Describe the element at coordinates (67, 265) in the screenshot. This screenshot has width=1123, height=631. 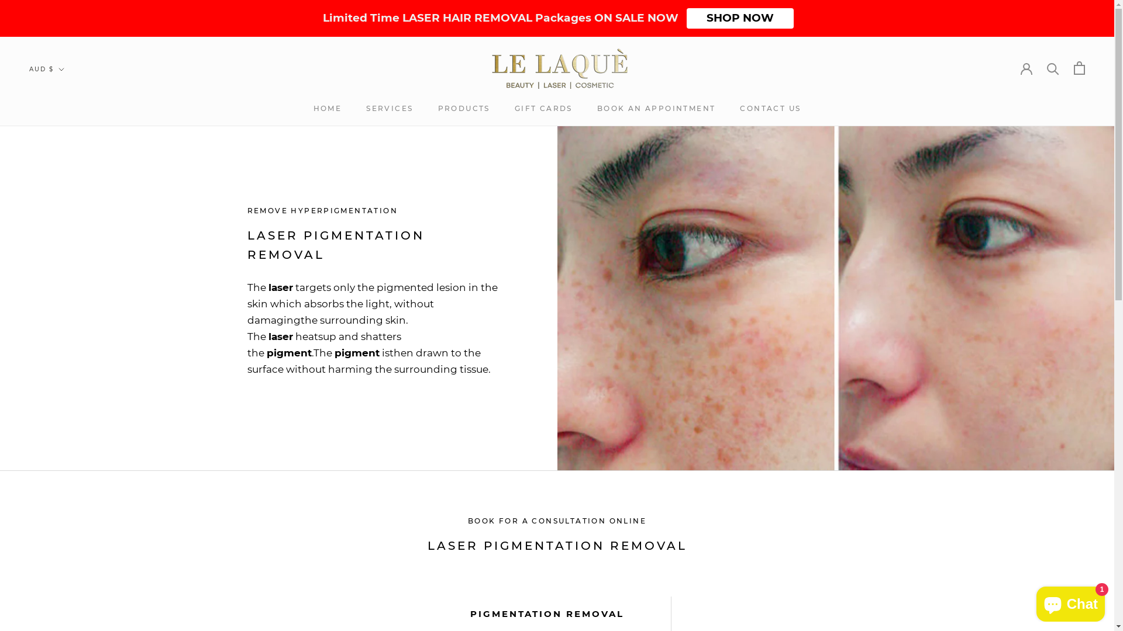
I see `BGN` at that location.